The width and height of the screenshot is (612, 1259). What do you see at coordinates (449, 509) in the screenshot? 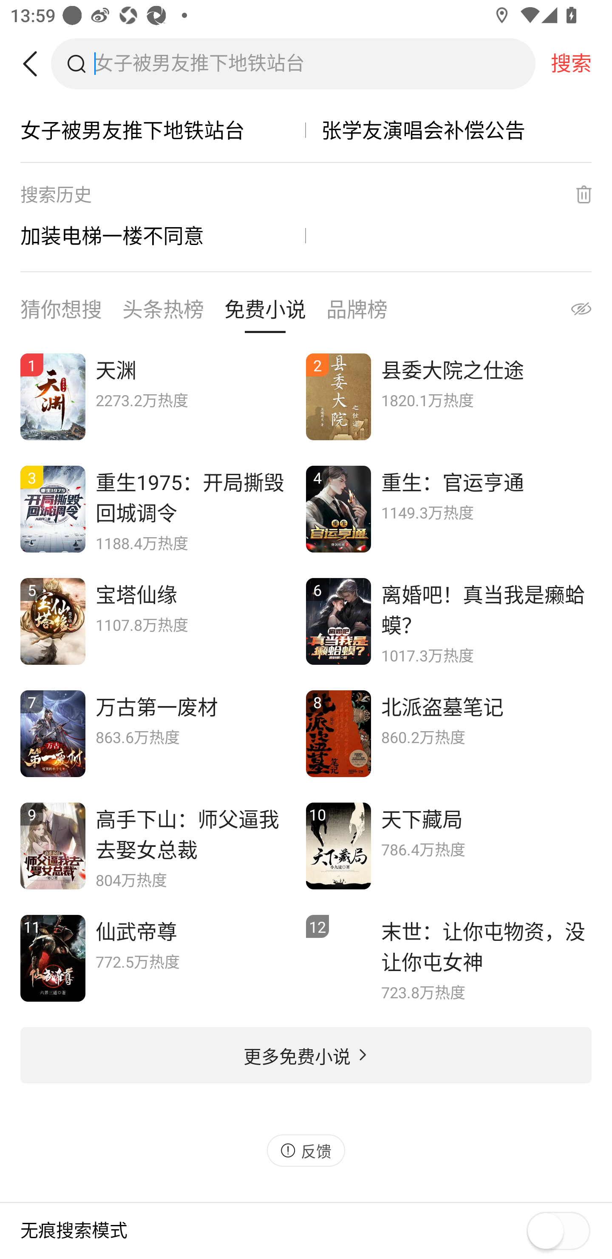
I see `推荐小说 第4本 重生：官运亨通 1149.3万热度 链接` at bounding box center [449, 509].